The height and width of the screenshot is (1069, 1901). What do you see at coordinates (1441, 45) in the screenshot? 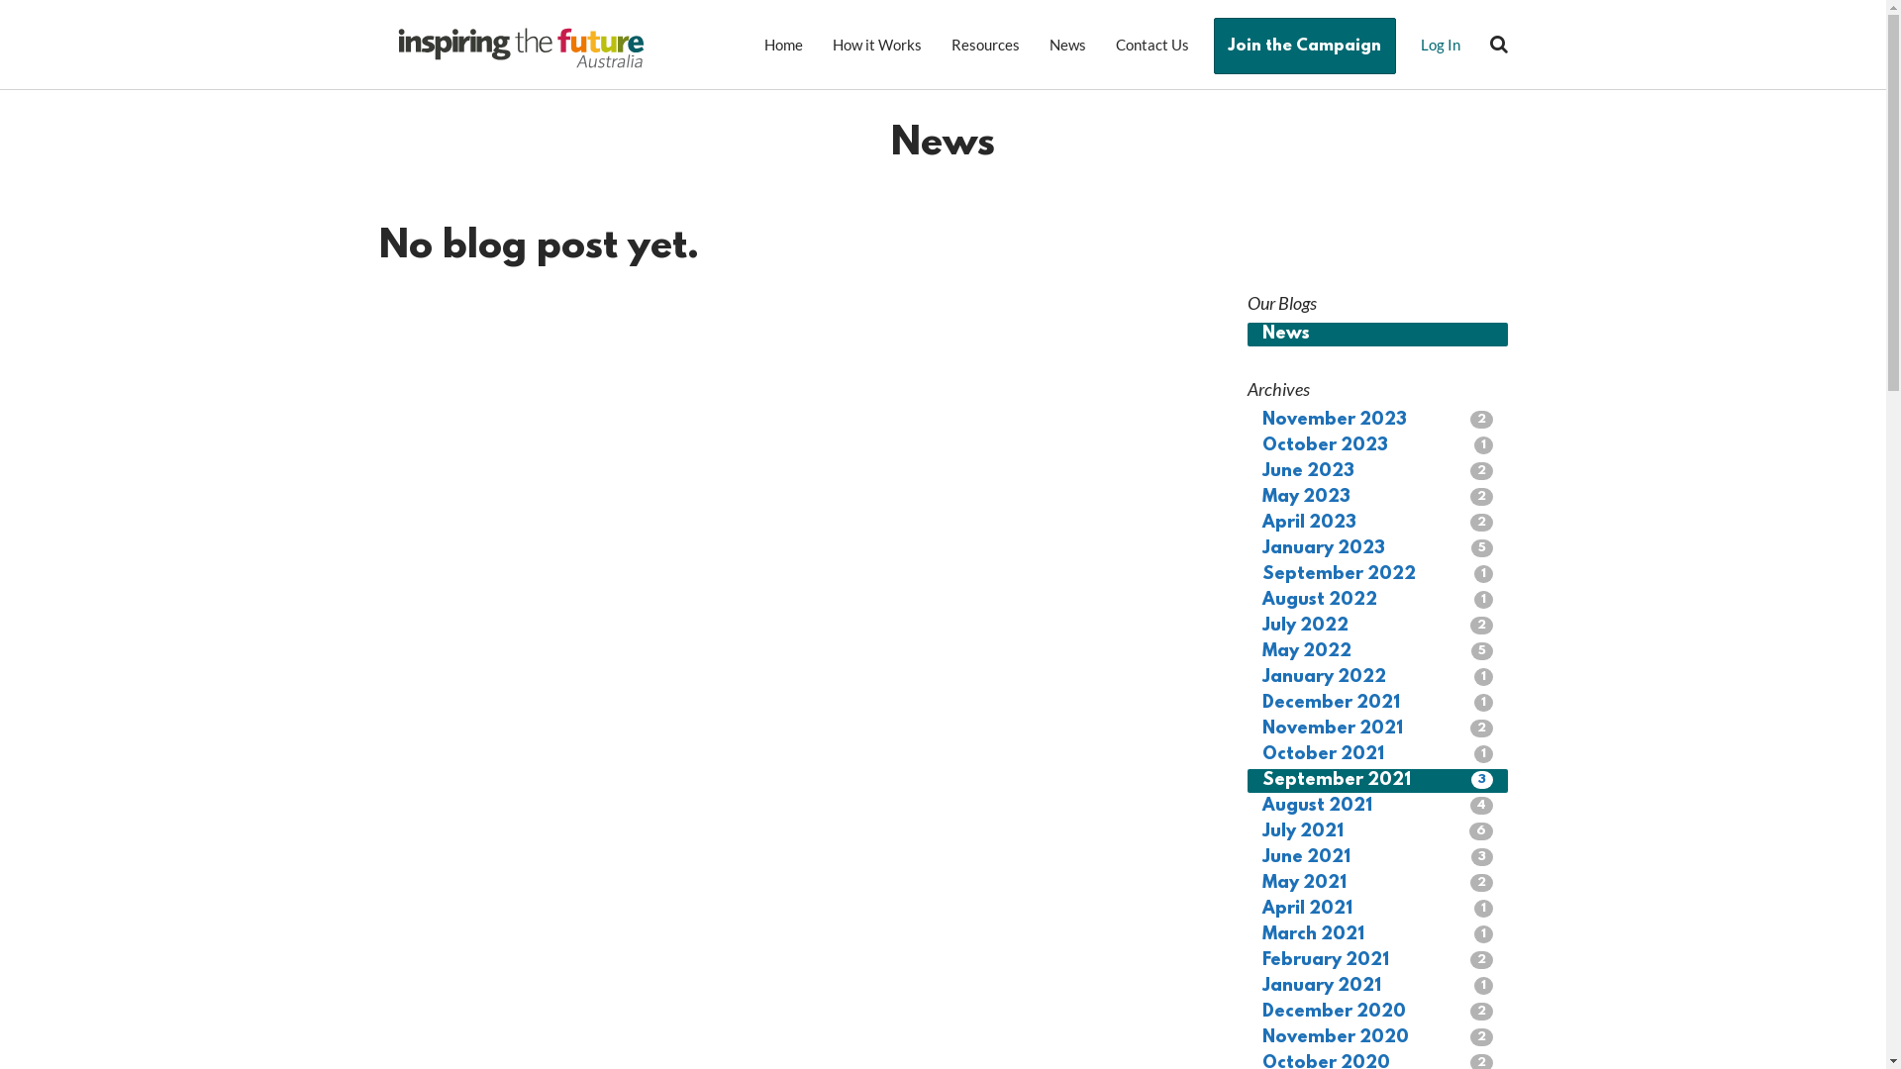
I see `Log In` at bounding box center [1441, 45].